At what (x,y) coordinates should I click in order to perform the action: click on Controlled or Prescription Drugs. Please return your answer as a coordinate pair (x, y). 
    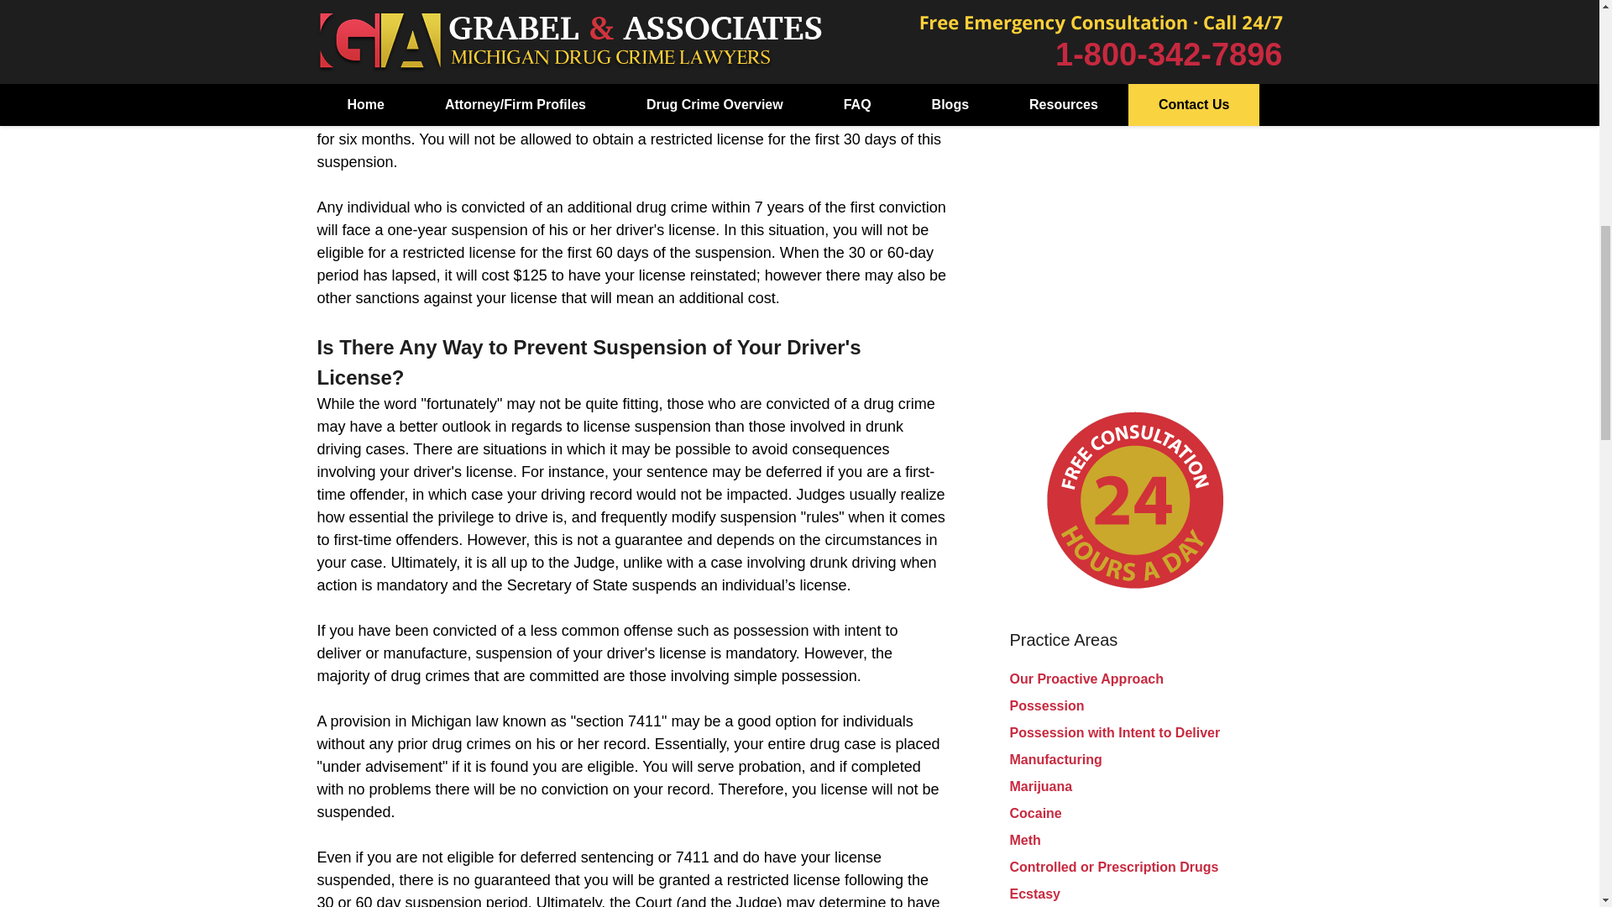
    Looking at the image, I should click on (1113, 867).